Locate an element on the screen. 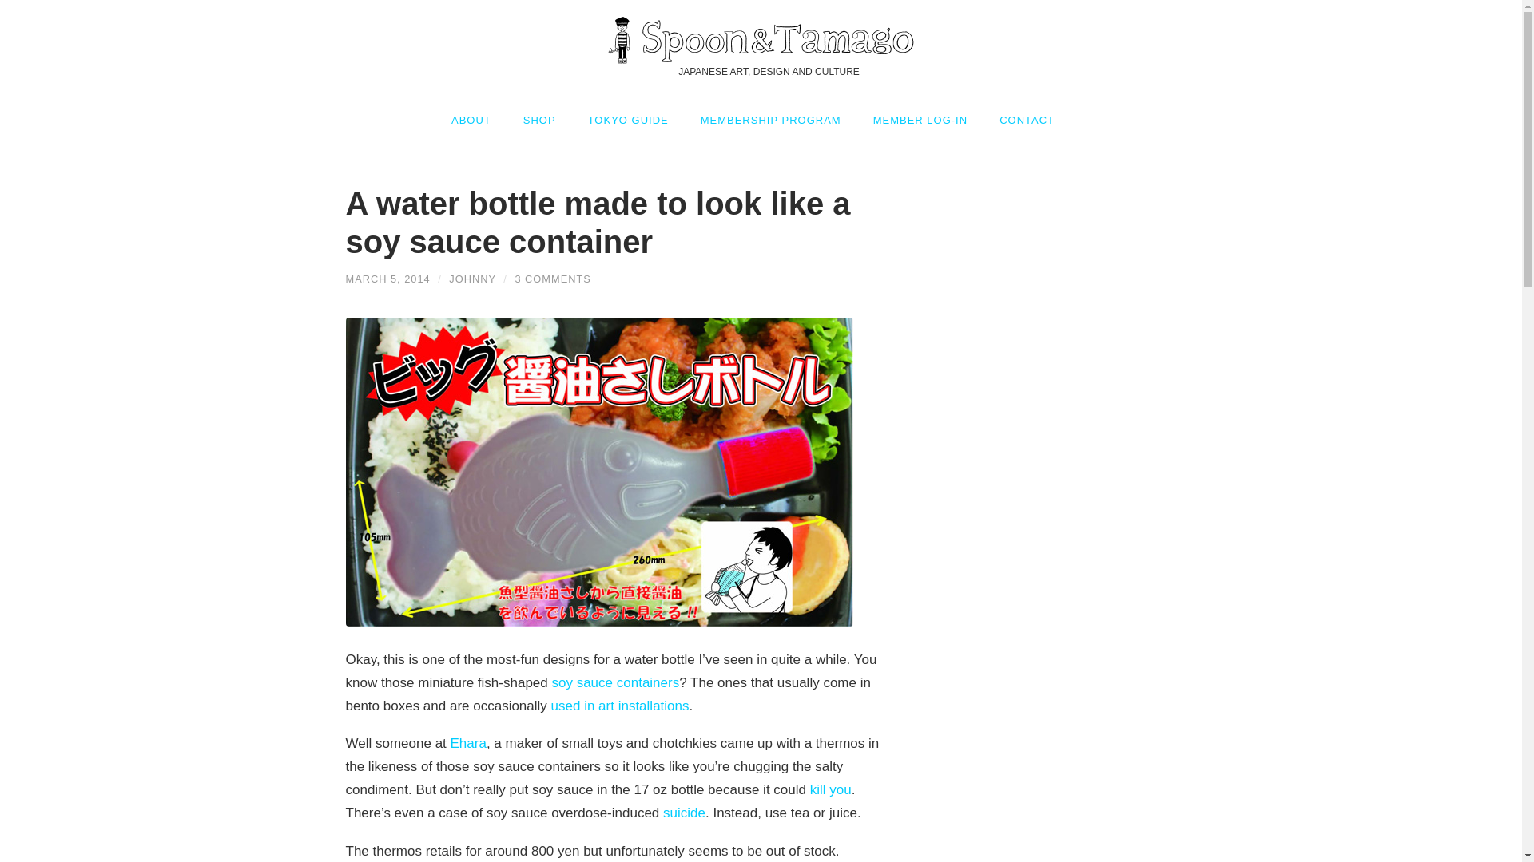  Posts by Johnny is located at coordinates (472, 279).